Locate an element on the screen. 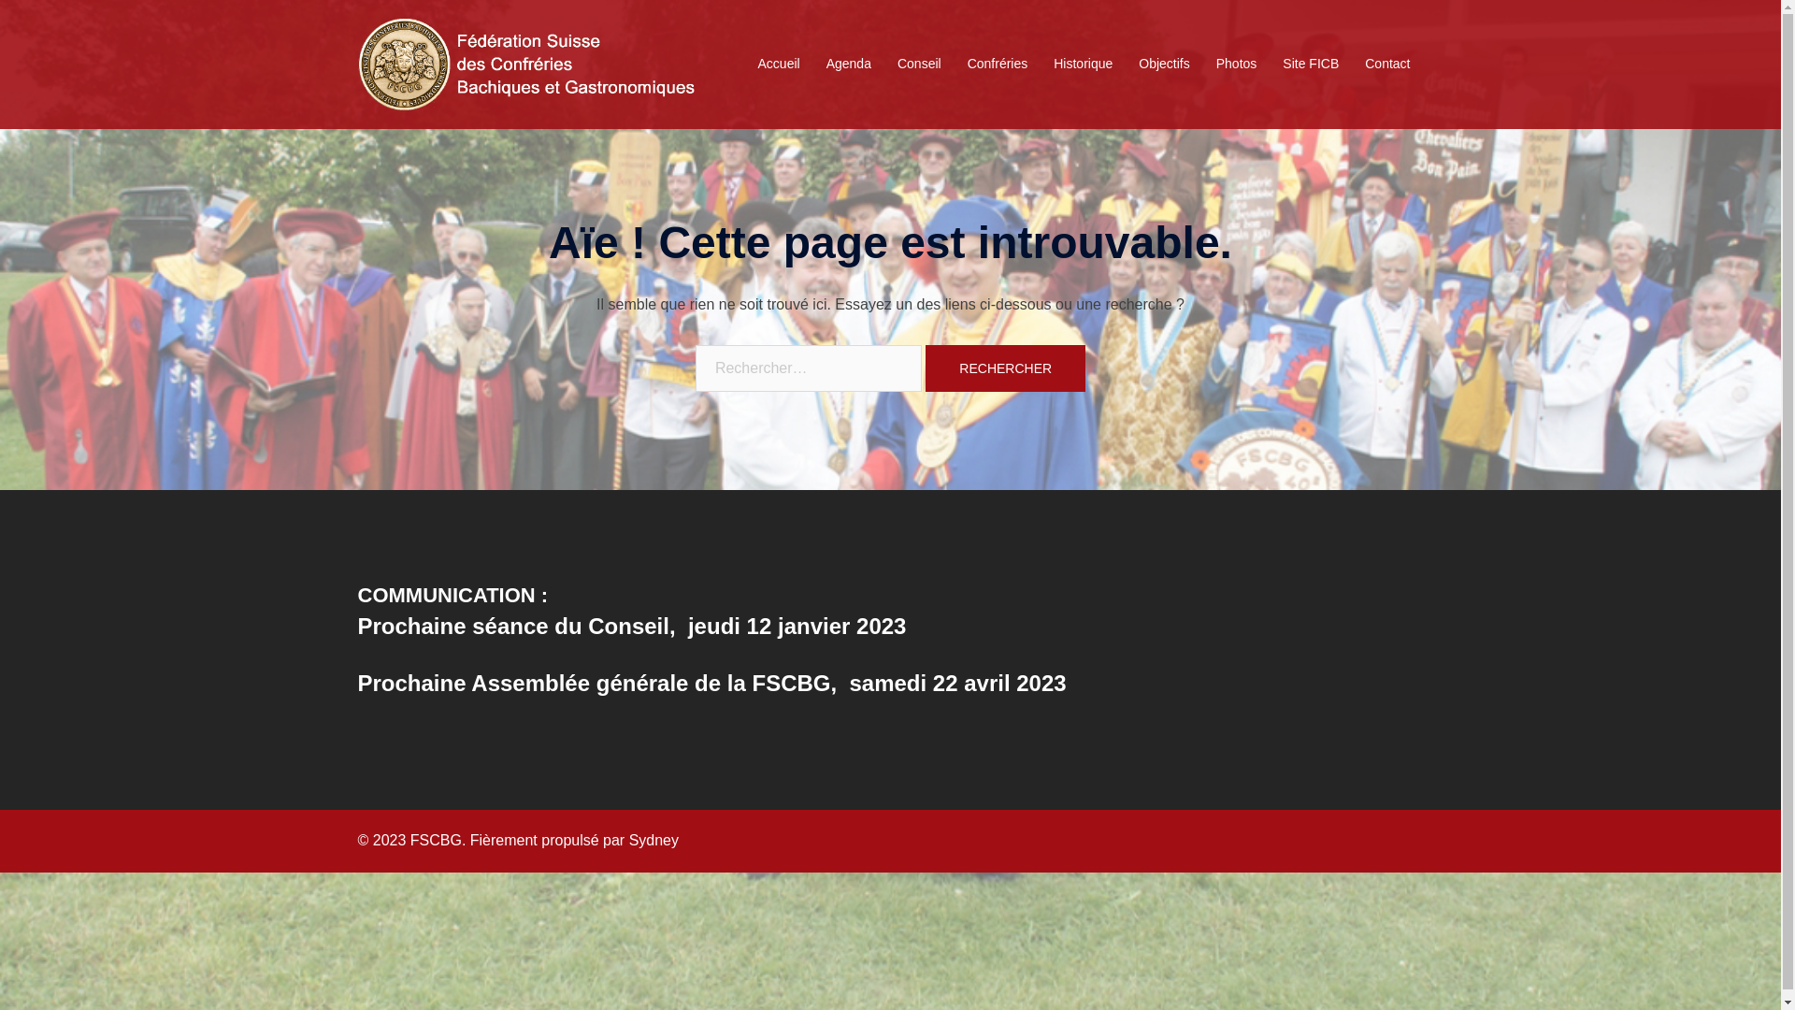 The width and height of the screenshot is (1795, 1010). Site FICB is located at coordinates (1311, 65).